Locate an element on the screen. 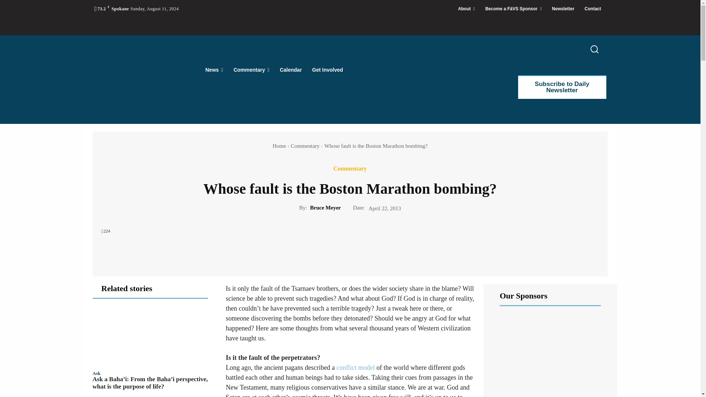 The image size is (706, 397). Contact is located at coordinates (593, 9).